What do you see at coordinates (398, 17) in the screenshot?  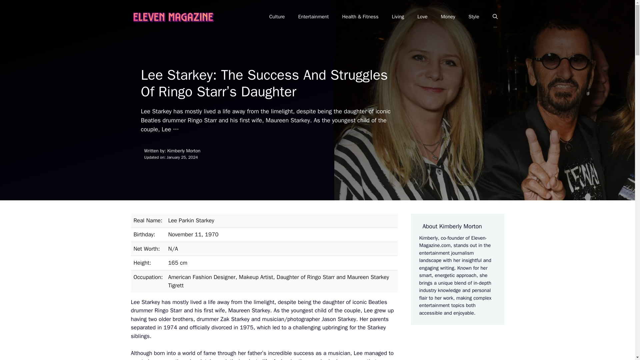 I see `Living` at bounding box center [398, 17].